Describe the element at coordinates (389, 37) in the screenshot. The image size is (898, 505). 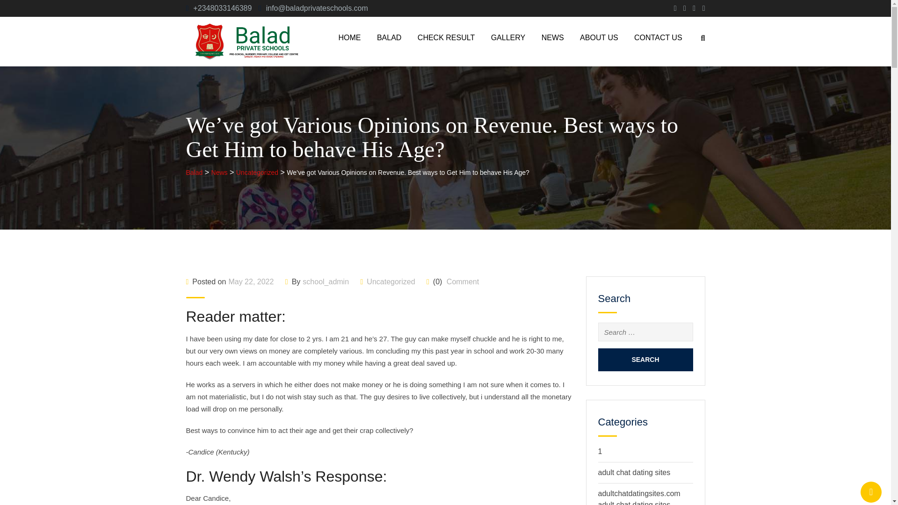
I see `BALAD` at that location.